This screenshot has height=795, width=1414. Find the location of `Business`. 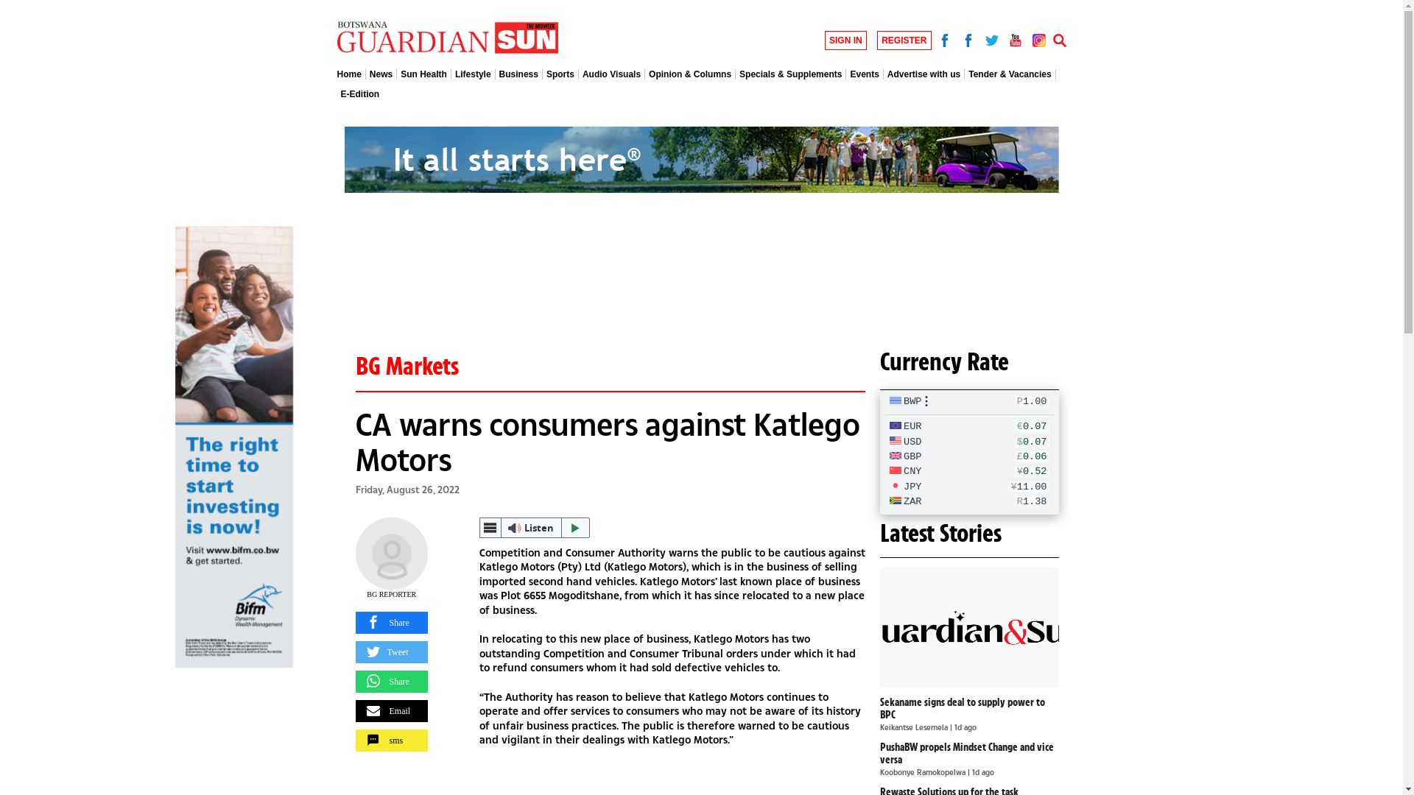

Business is located at coordinates (519, 74).